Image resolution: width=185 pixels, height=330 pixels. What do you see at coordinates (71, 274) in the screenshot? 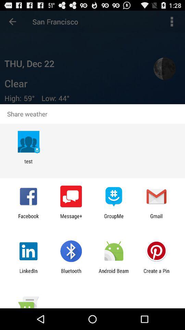
I see `open icon to the left of android beam app` at bounding box center [71, 274].